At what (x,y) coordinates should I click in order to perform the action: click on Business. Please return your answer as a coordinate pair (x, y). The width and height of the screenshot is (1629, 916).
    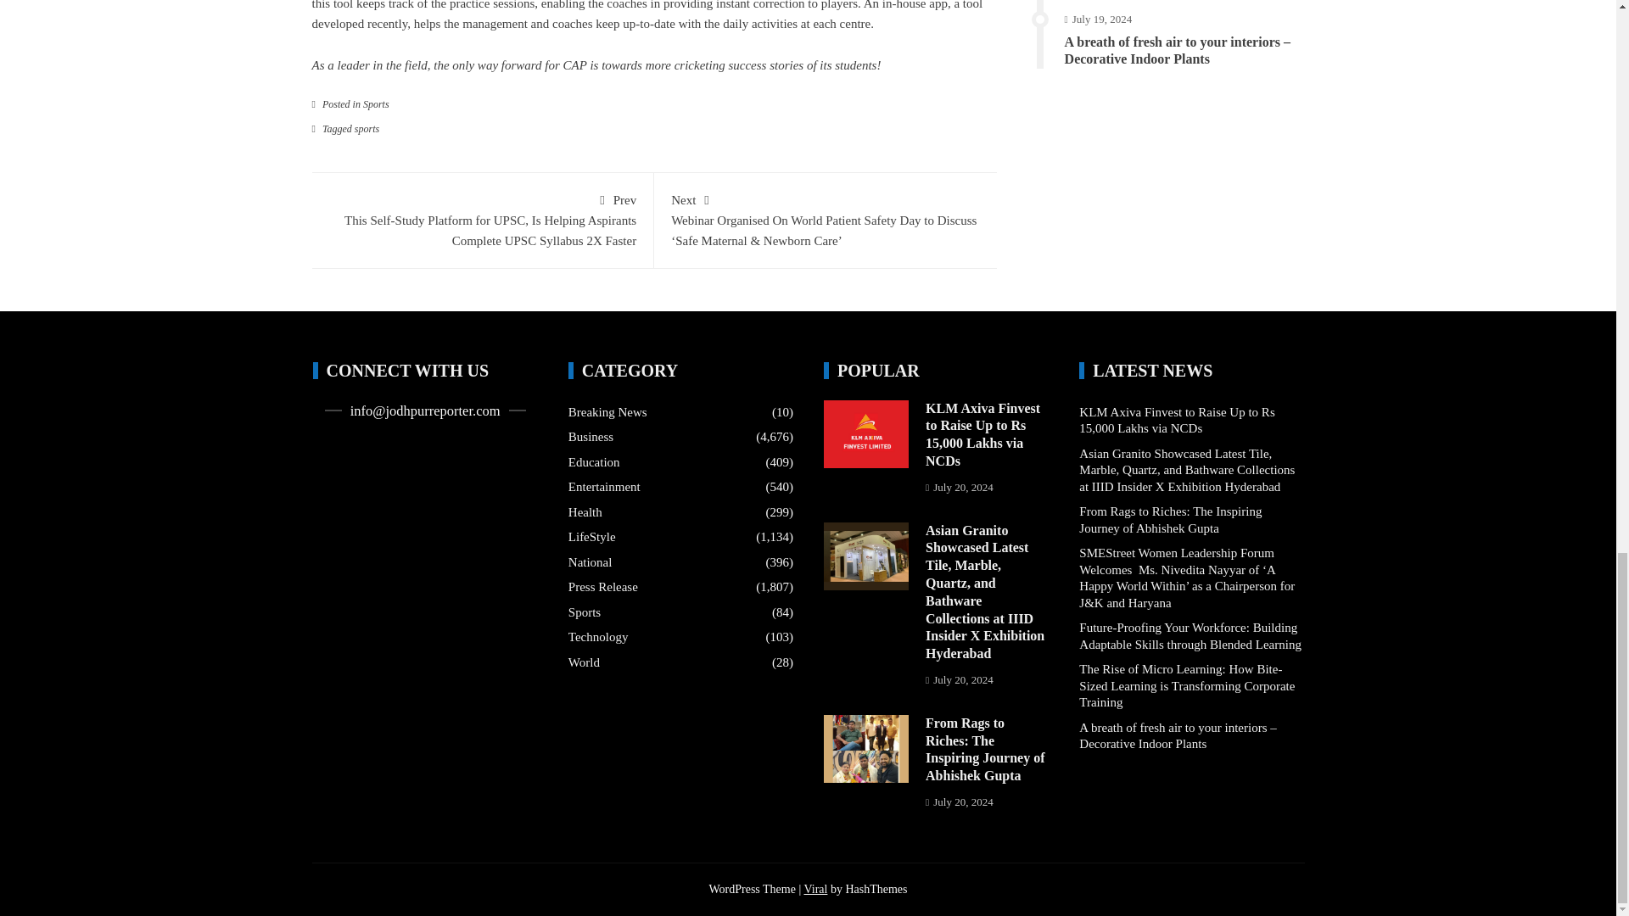
    Looking at the image, I should click on (591, 438).